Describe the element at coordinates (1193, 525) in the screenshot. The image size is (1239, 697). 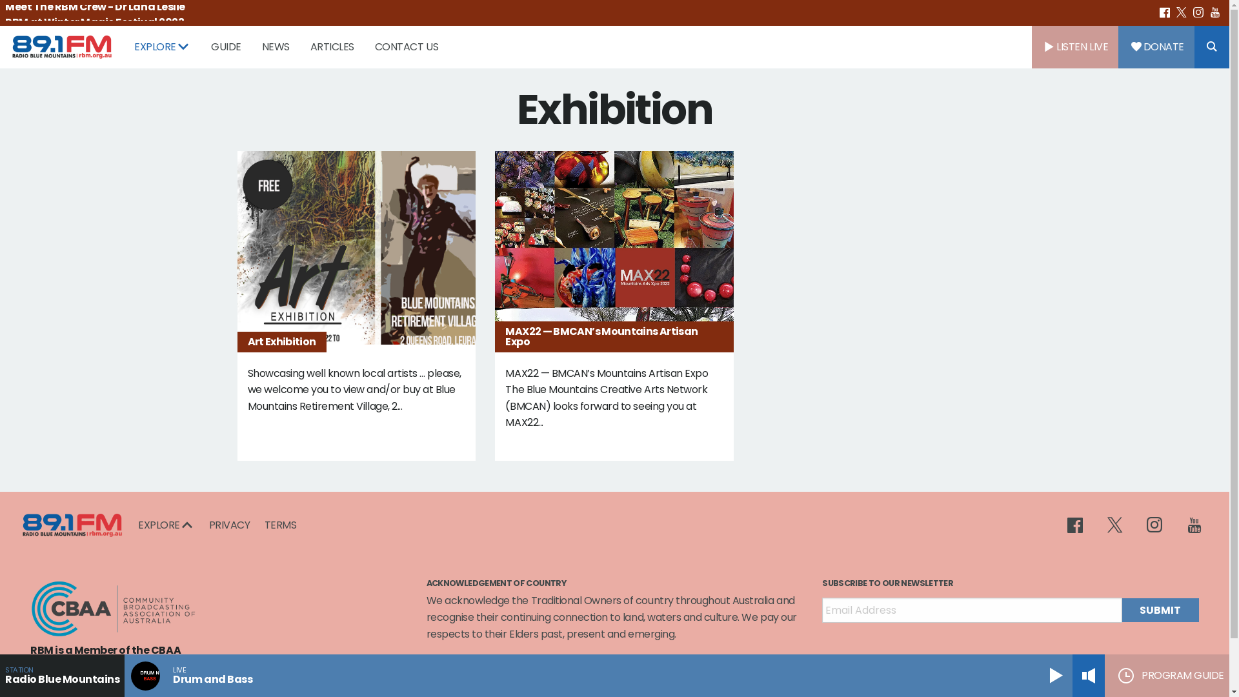
I see ` ` at that location.